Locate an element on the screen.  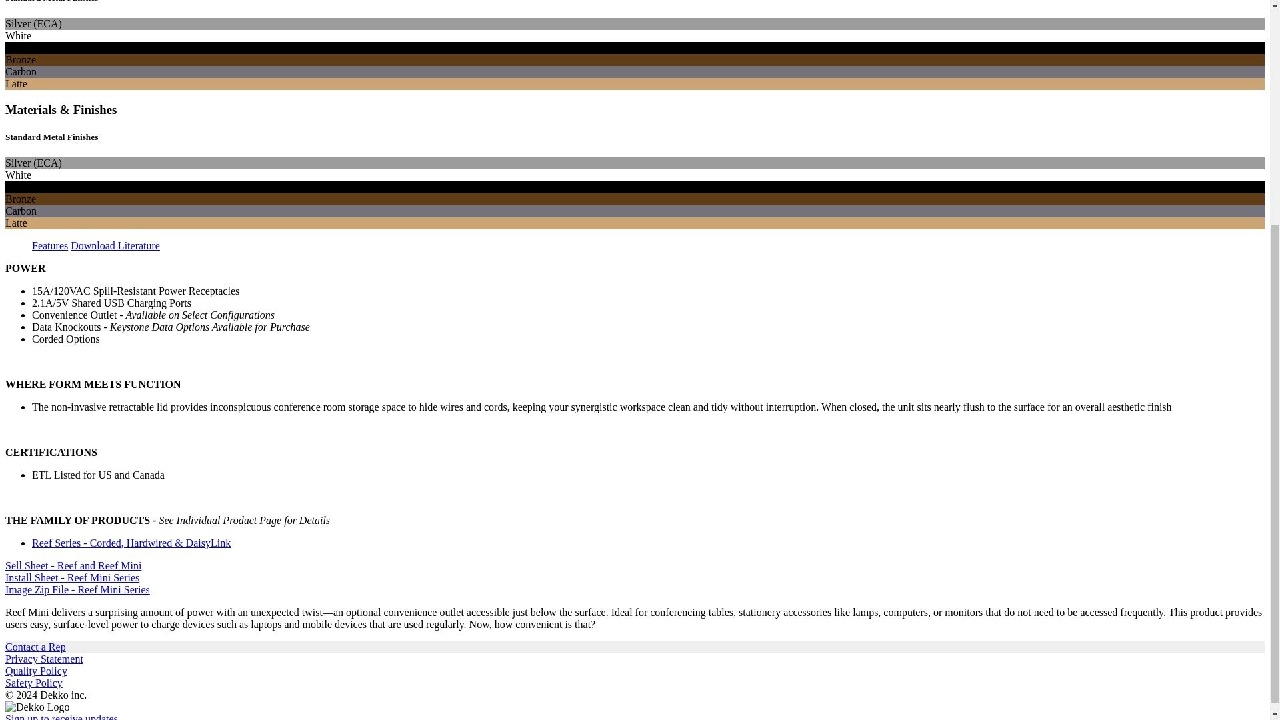
Features is located at coordinates (49, 245).